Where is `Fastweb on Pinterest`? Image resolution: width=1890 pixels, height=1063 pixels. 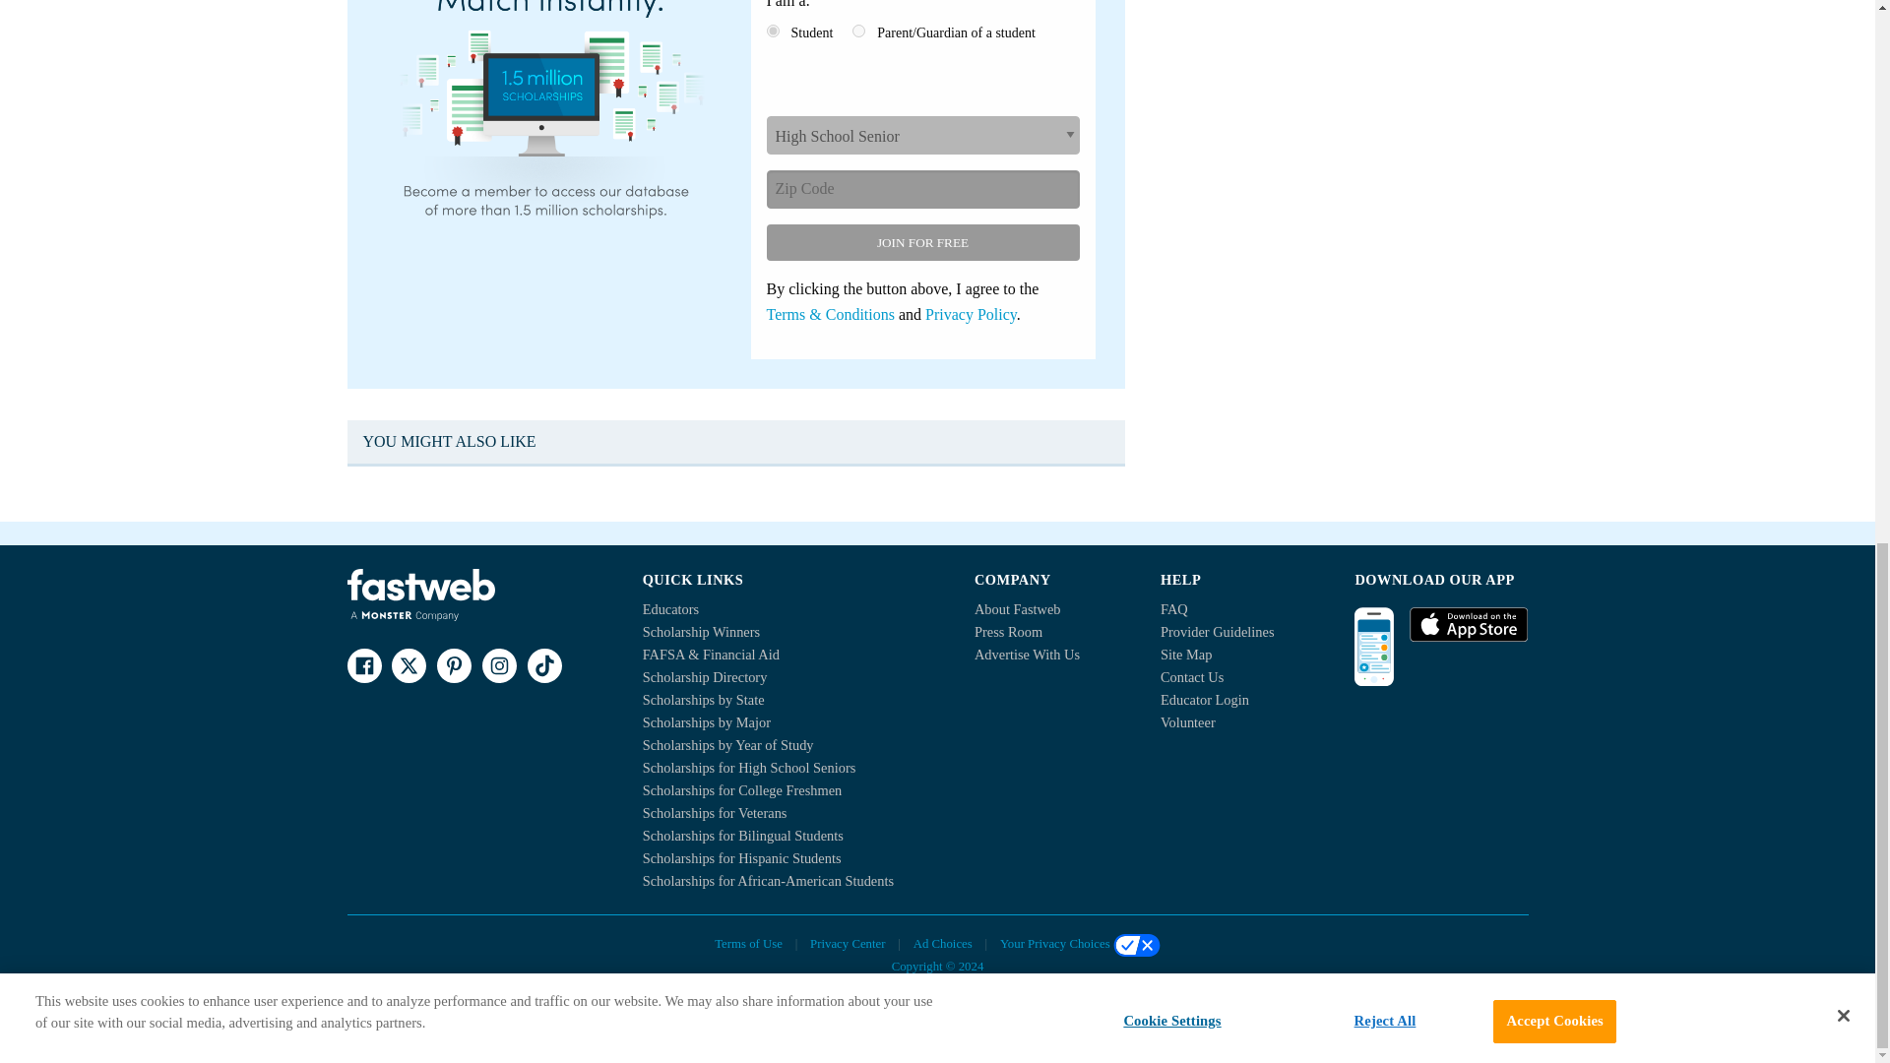
Fastweb on Pinterest is located at coordinates (453, 665).